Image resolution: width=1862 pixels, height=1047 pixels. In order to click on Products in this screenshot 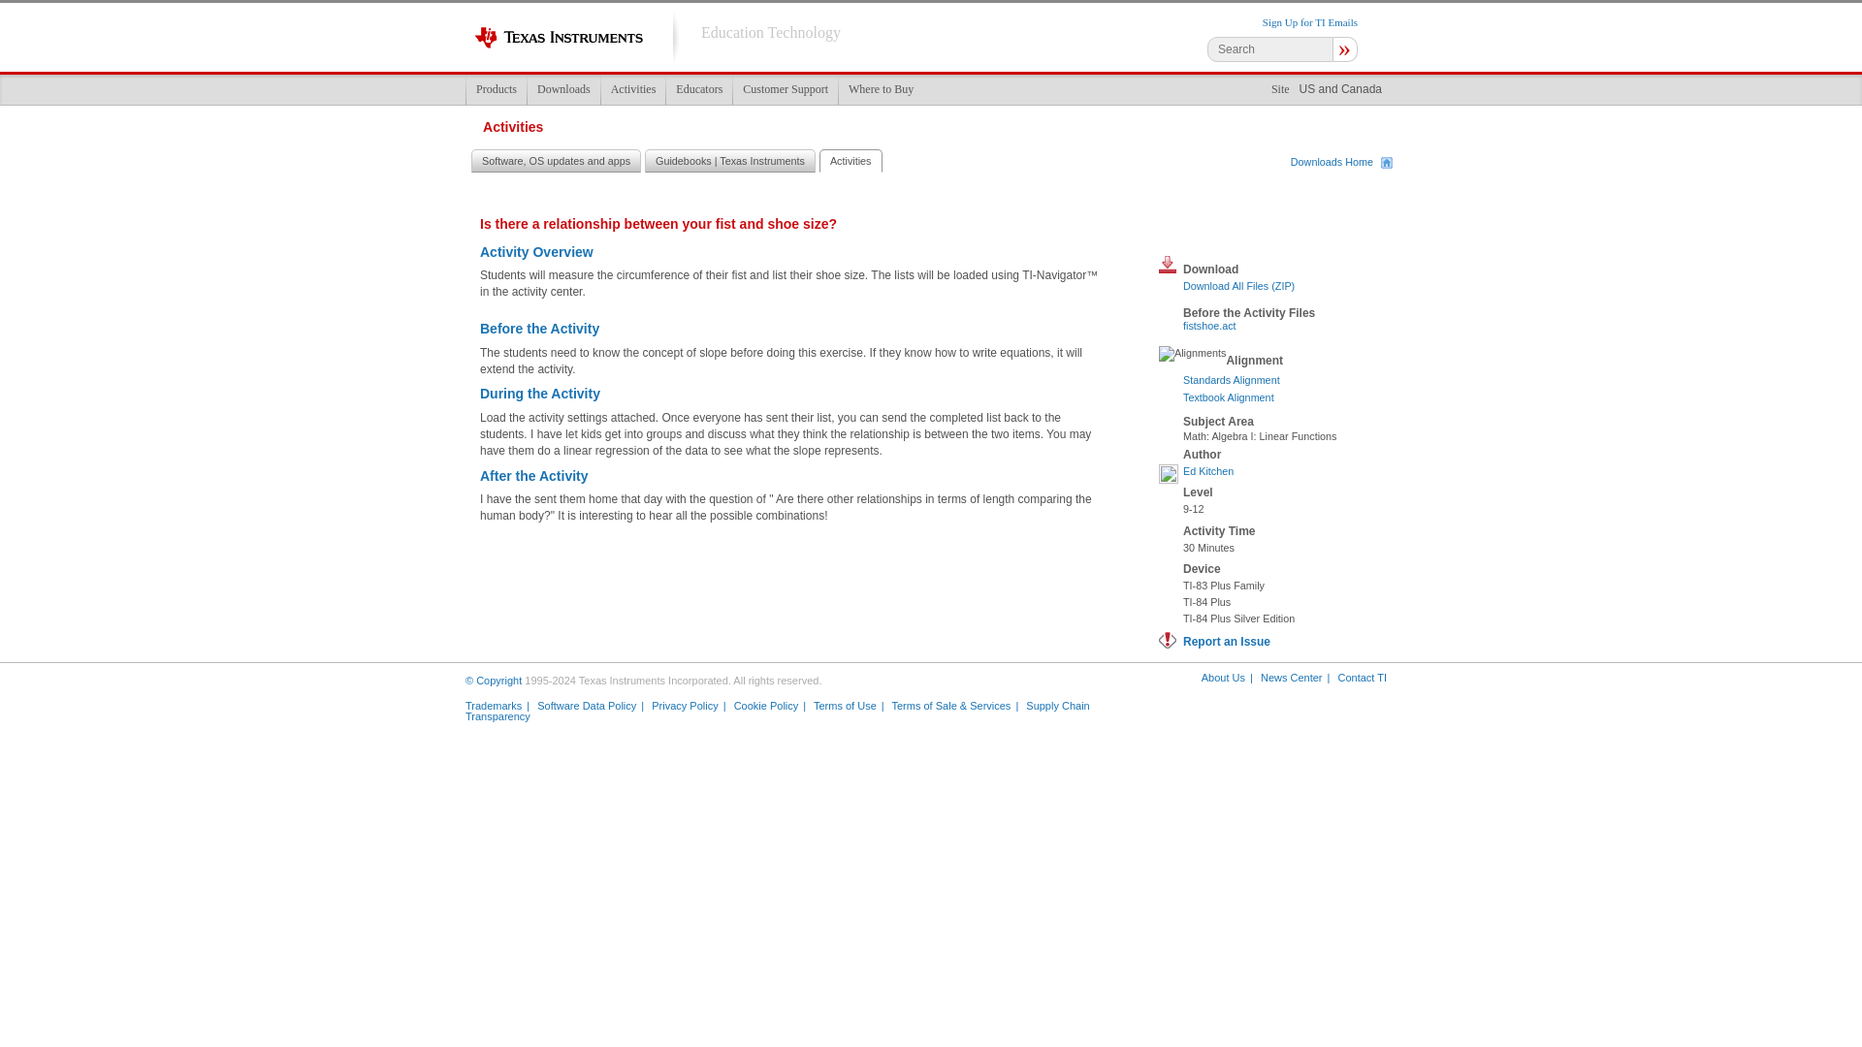, I will do `click(497, 89)`.